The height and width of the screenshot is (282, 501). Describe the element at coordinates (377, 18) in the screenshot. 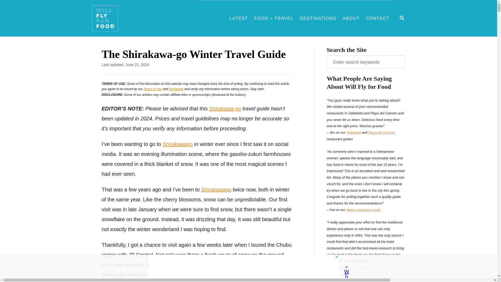

I see `Disclaimer` at that location.